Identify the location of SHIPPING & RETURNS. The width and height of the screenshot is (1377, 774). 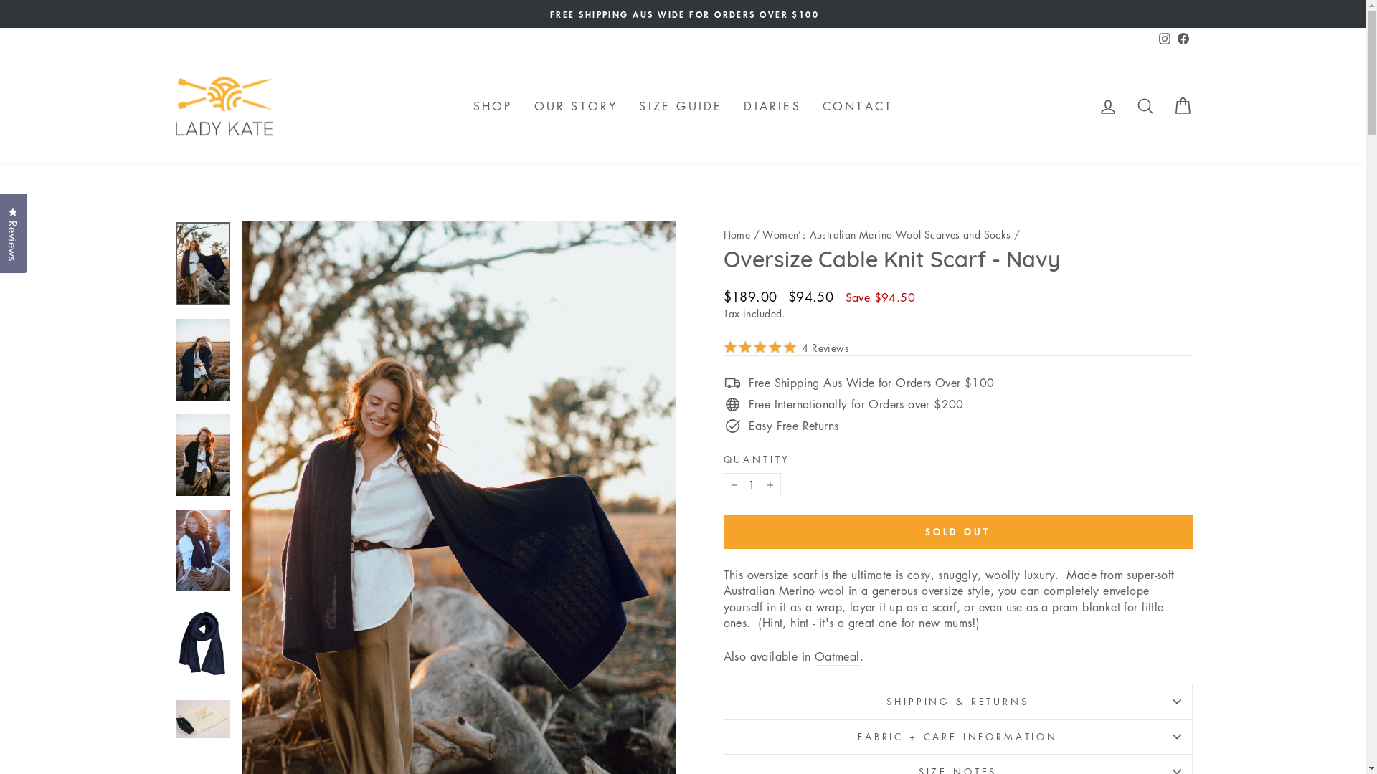
(957, 701).